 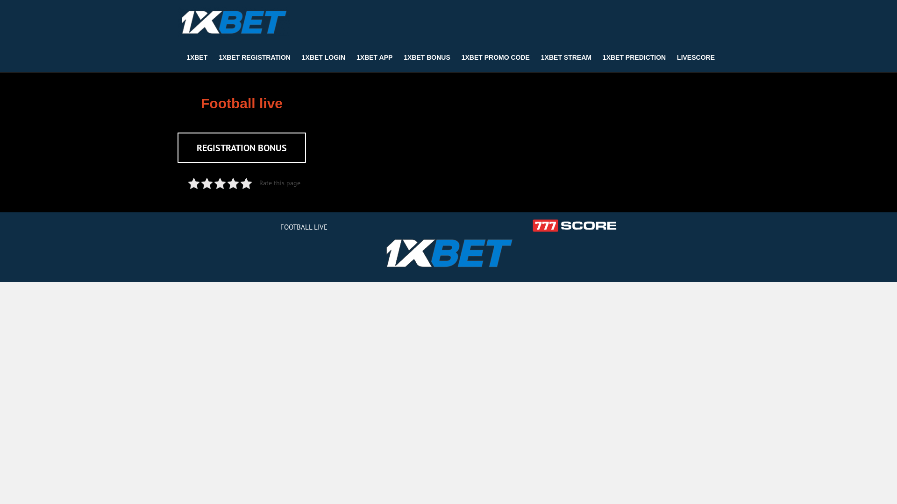 What do you see at coordinates (566, 57) in the screenshot?
I see `1XBET STREAM` at bounding box center [566, 57].